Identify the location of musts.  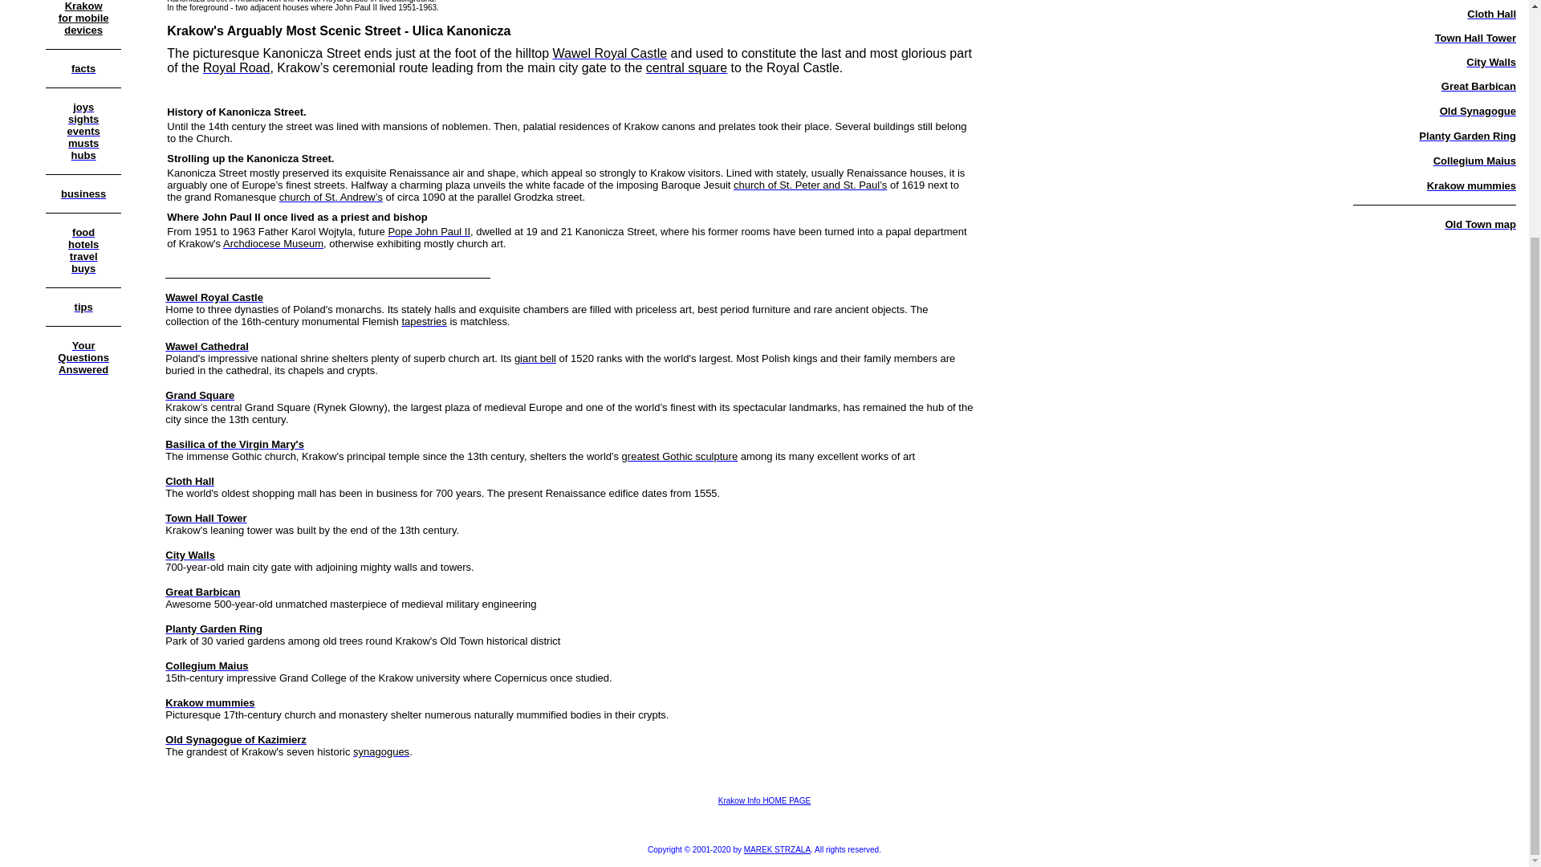
(83, 141).